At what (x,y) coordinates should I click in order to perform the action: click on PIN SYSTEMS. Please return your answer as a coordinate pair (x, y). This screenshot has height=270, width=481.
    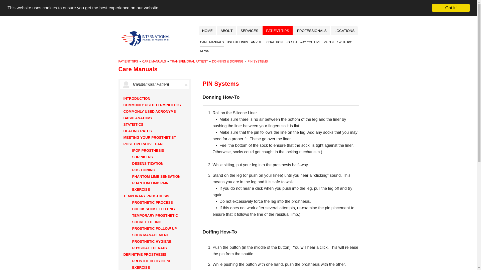
    Looking at the image, I should click on (258, 61).